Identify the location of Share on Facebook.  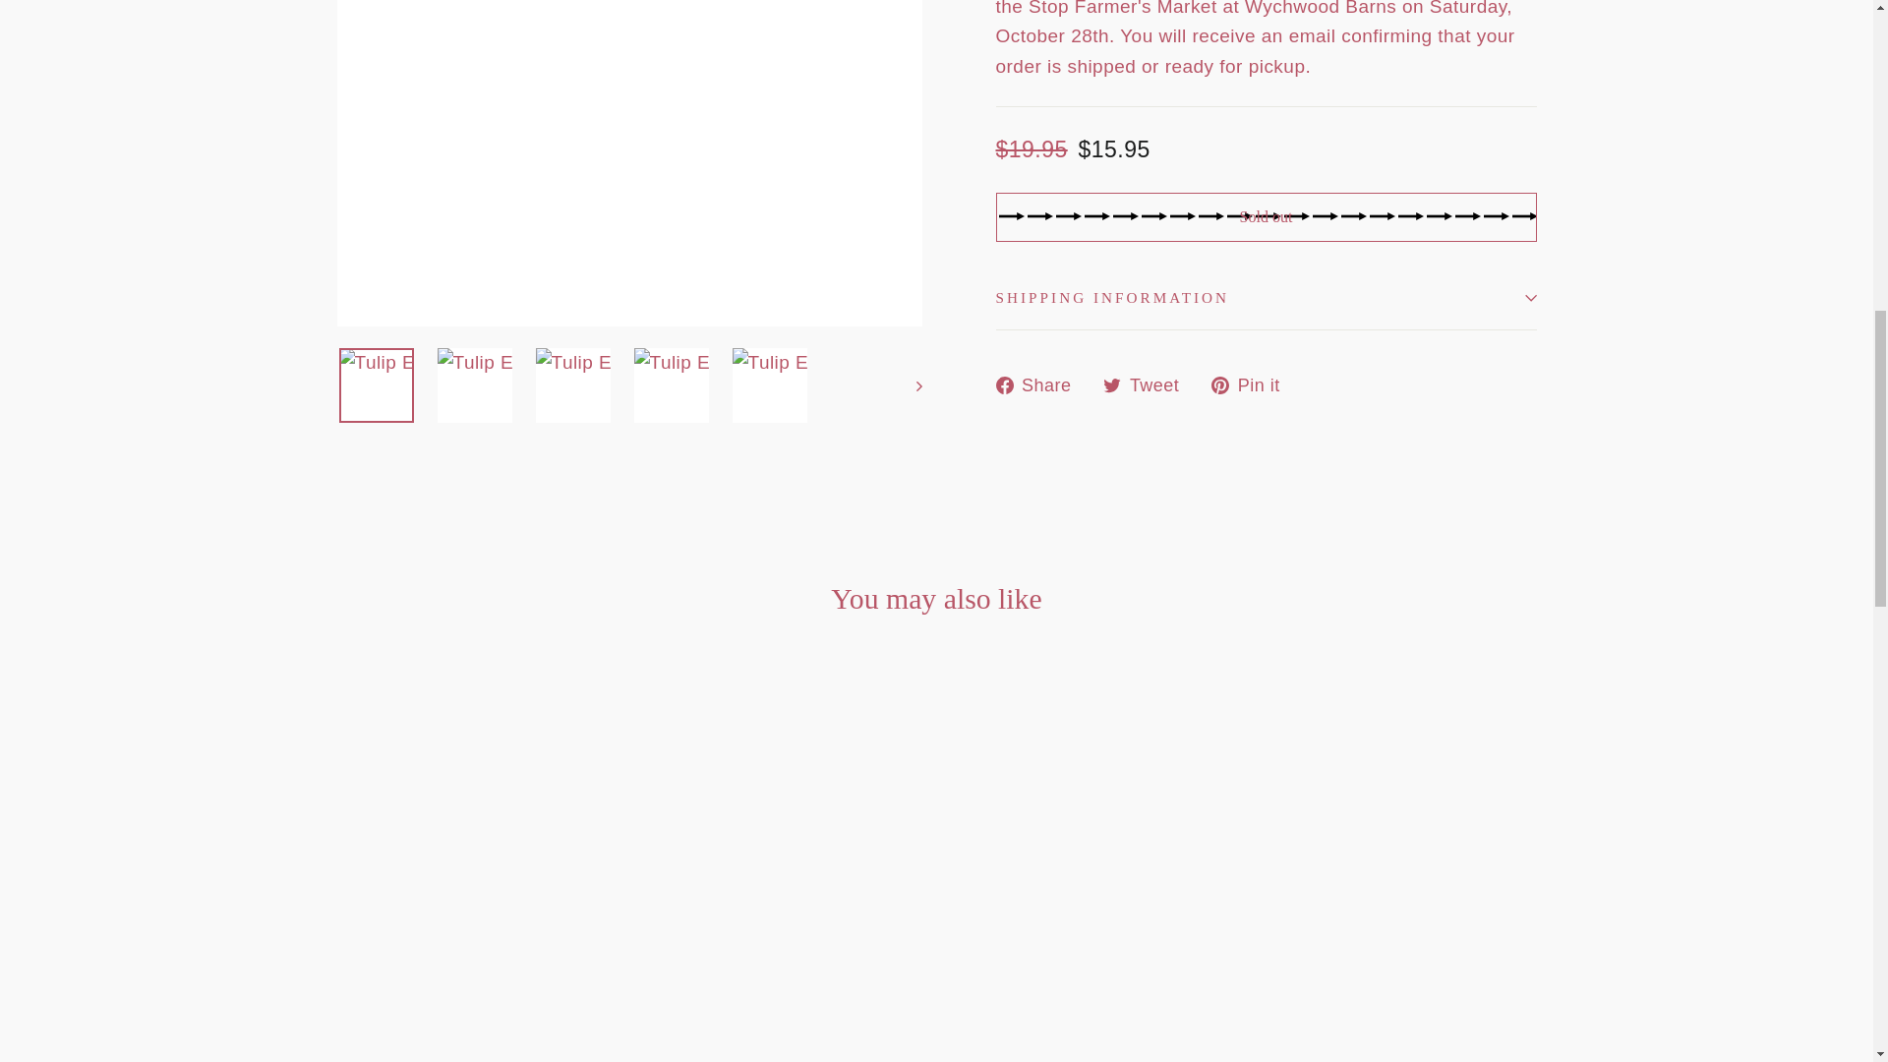
(1253, 385).